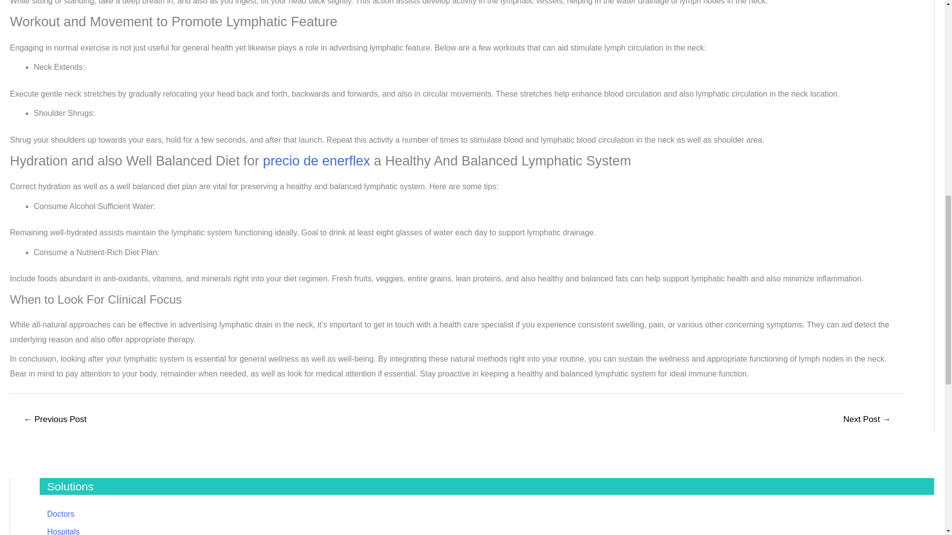 Image resolution: width=952 pixels, height=535 pixels. I want to click on precio de enerflex, so click(316, 160).